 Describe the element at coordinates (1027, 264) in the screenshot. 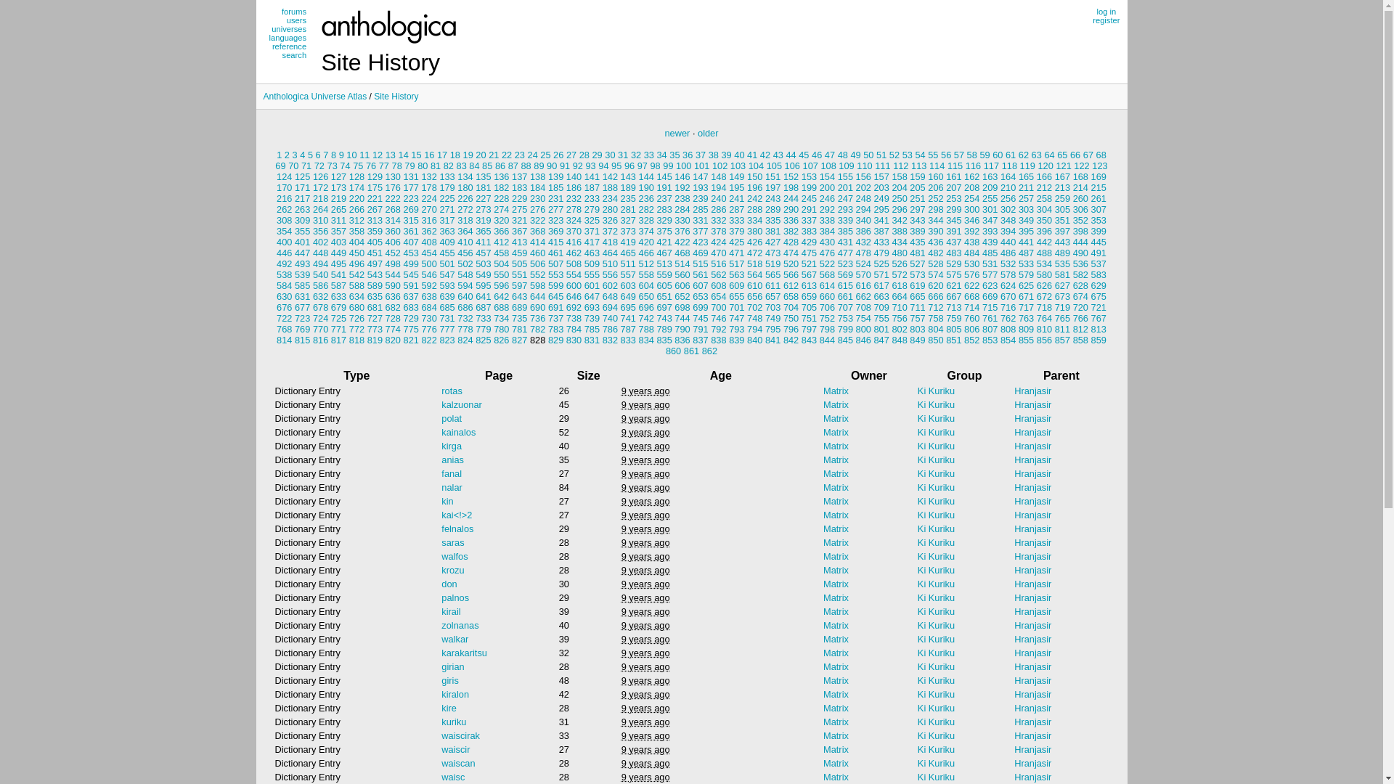

I see `533` at that location.